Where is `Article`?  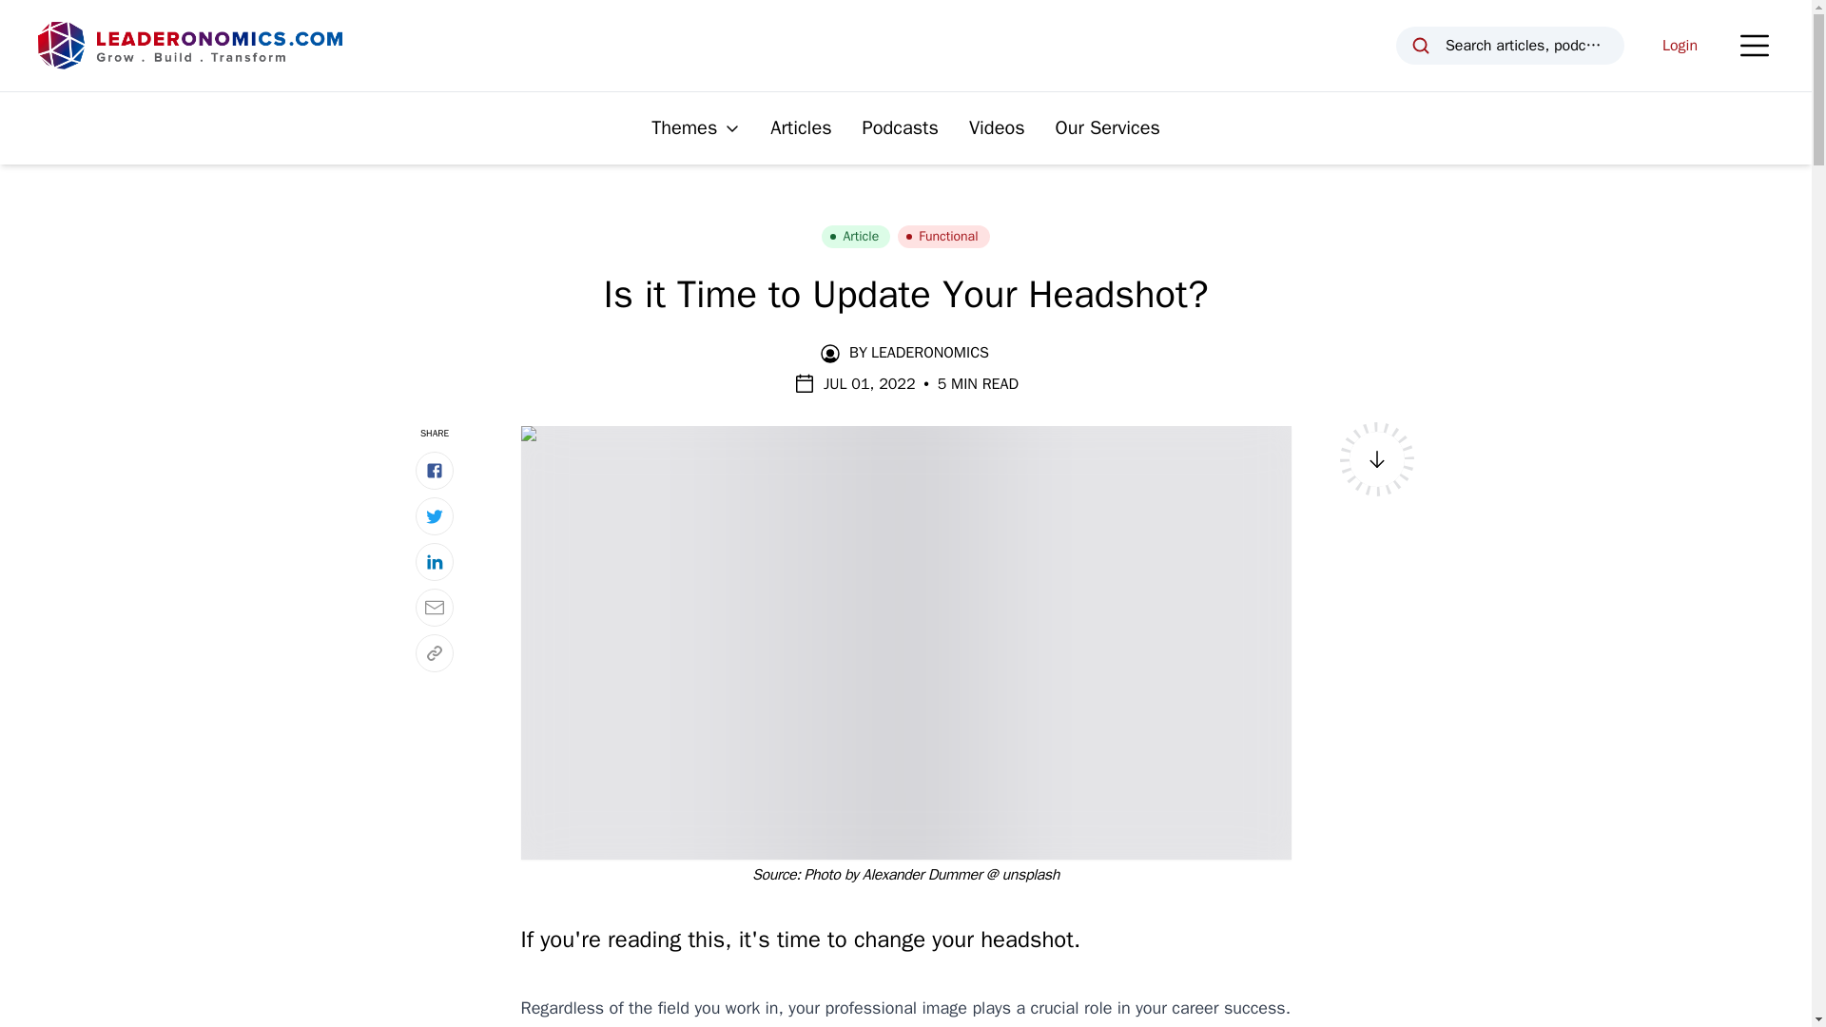
Article is located at coordinates (856, 236).